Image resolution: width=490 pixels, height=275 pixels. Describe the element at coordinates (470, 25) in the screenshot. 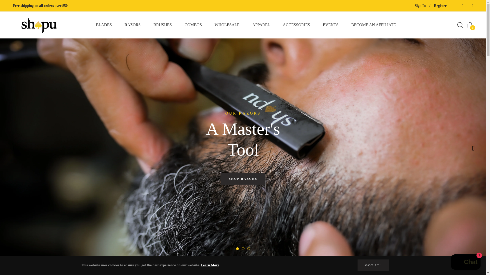

I see `Shopping Cart` at that location.